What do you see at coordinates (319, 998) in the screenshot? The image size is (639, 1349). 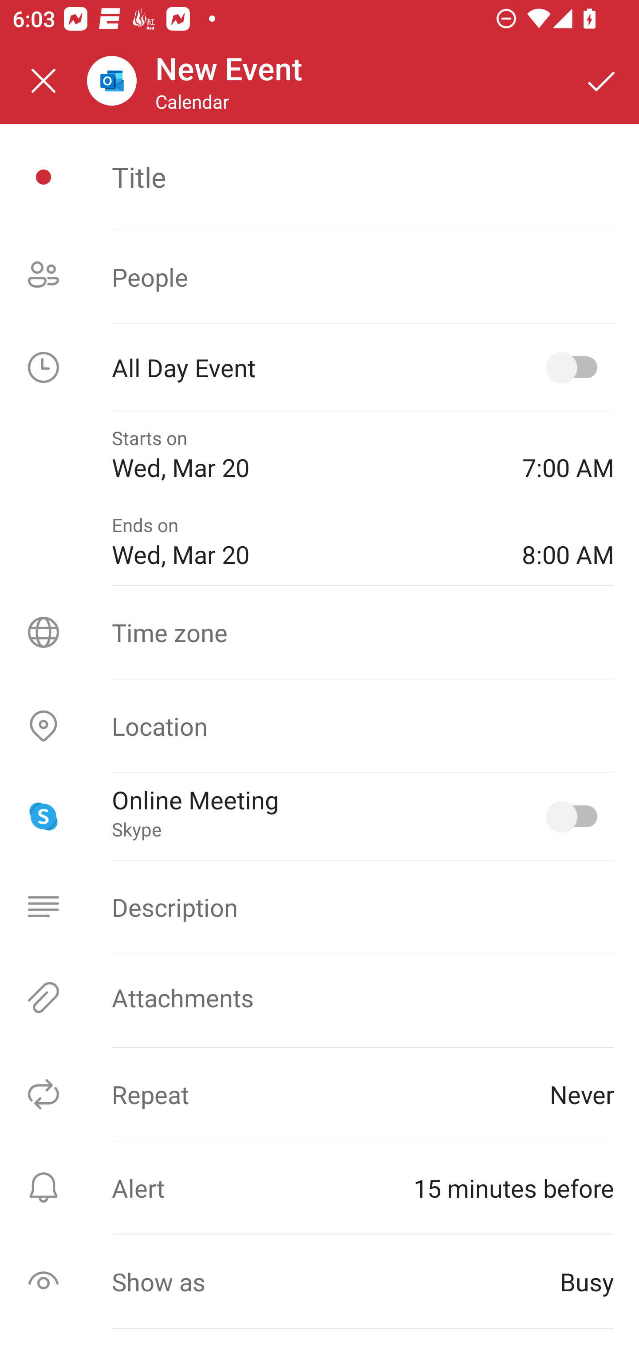 I see `Attachments` at bounding box center [319, 998].